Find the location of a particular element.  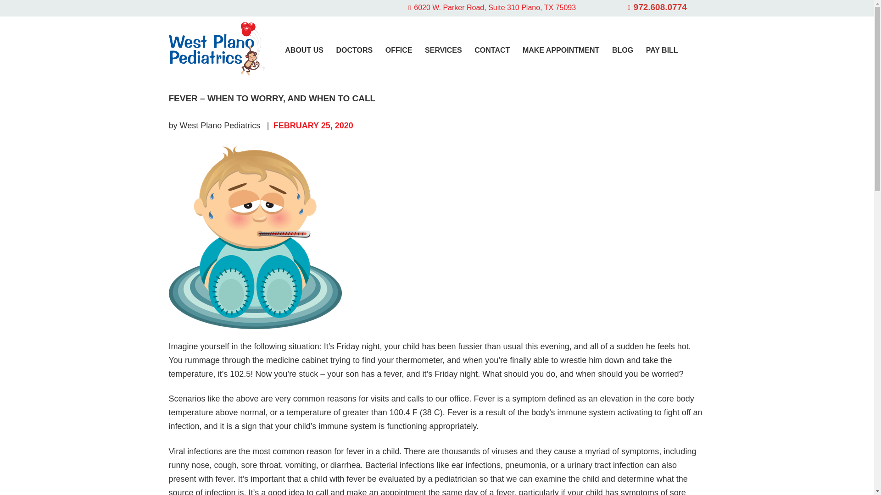

BLOG is located at coordinates (622, 50).